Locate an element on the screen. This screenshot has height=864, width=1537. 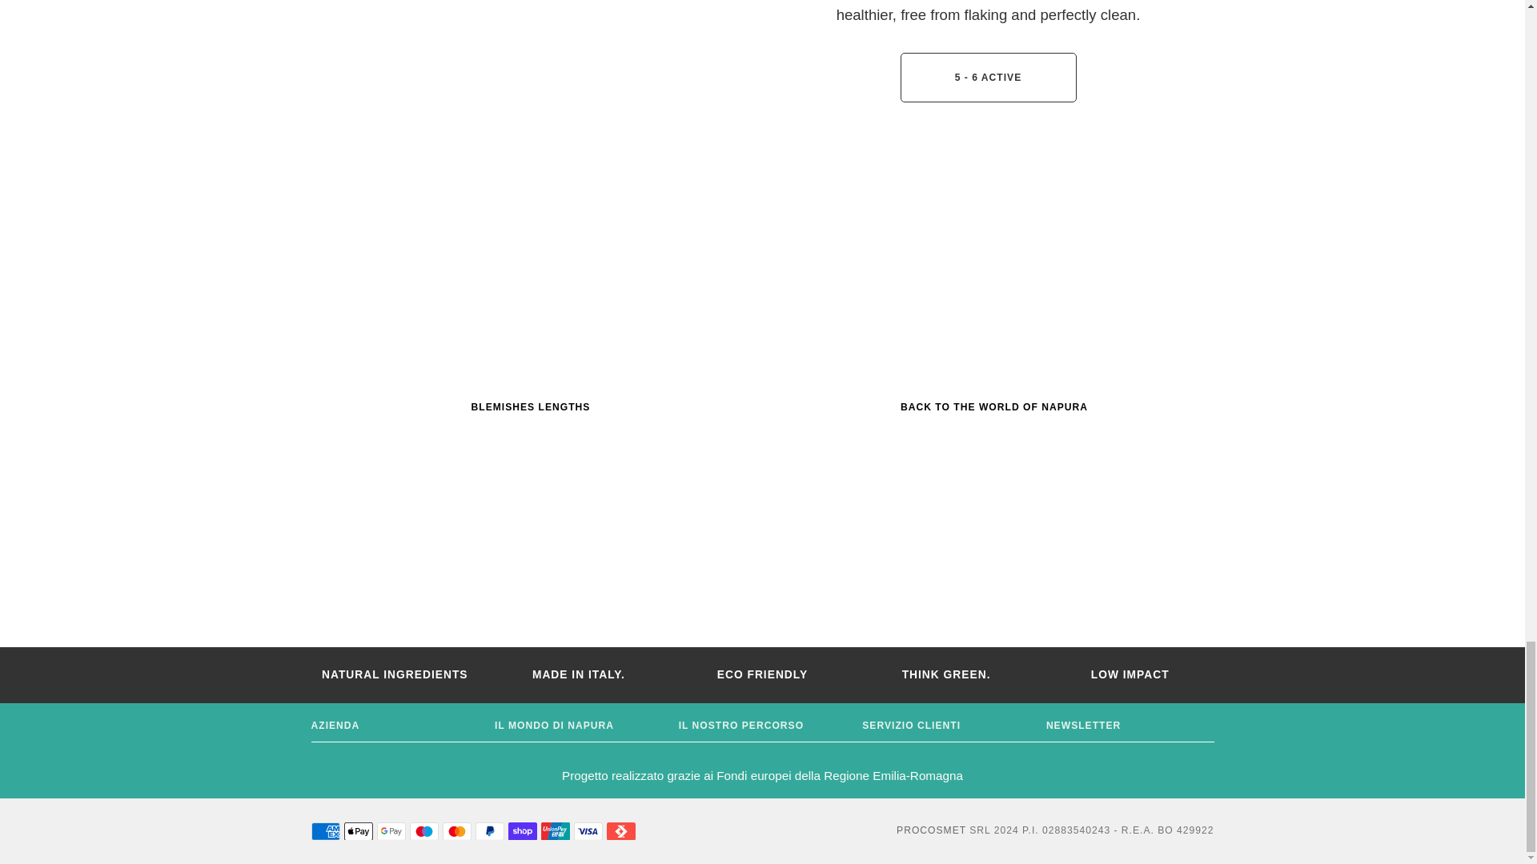
SHOP PAY is located at coordinates (522, 831).